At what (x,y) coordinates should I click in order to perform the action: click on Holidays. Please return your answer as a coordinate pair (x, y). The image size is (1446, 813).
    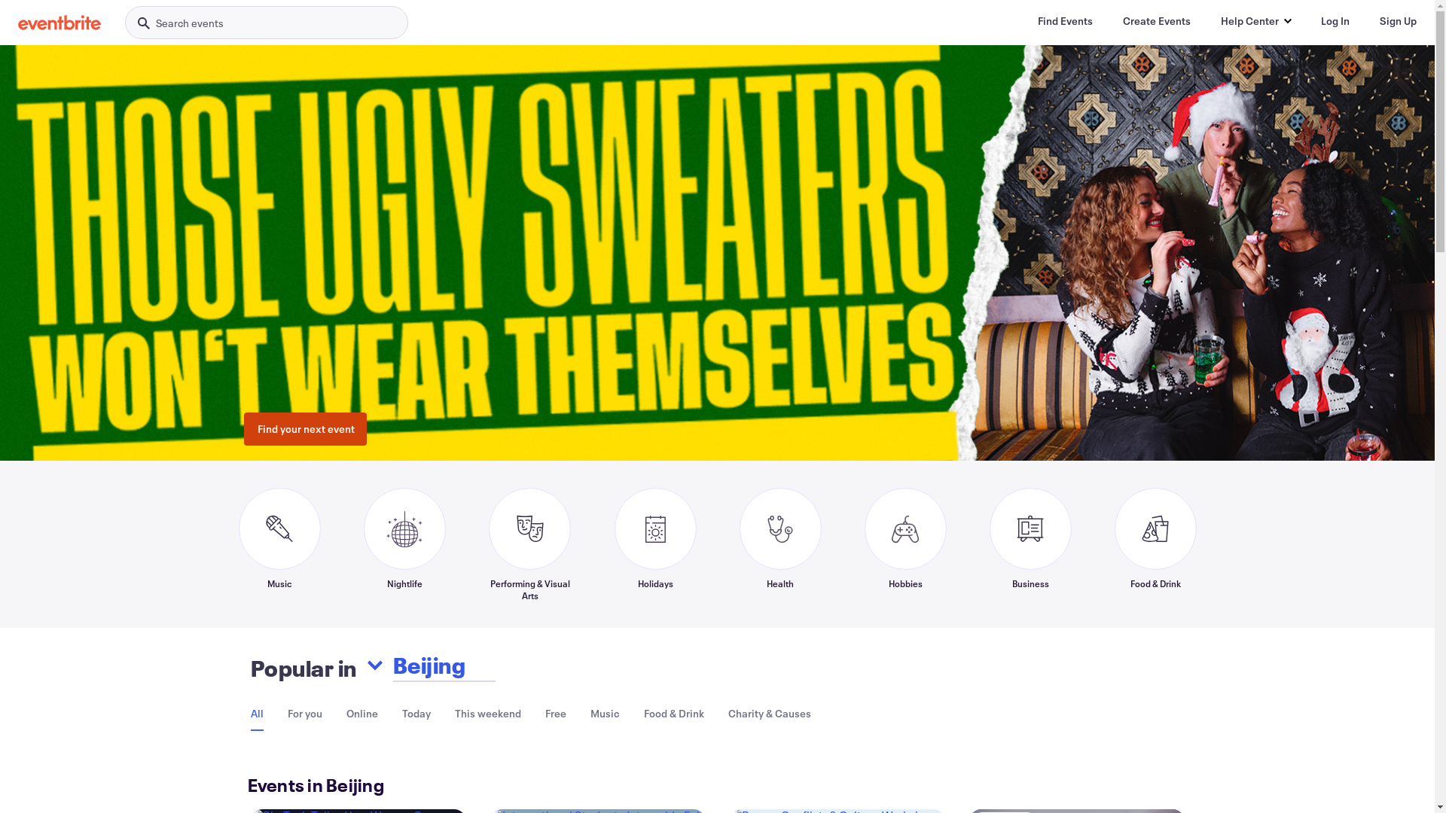
    Looking at the image, I should click on (655, 544).